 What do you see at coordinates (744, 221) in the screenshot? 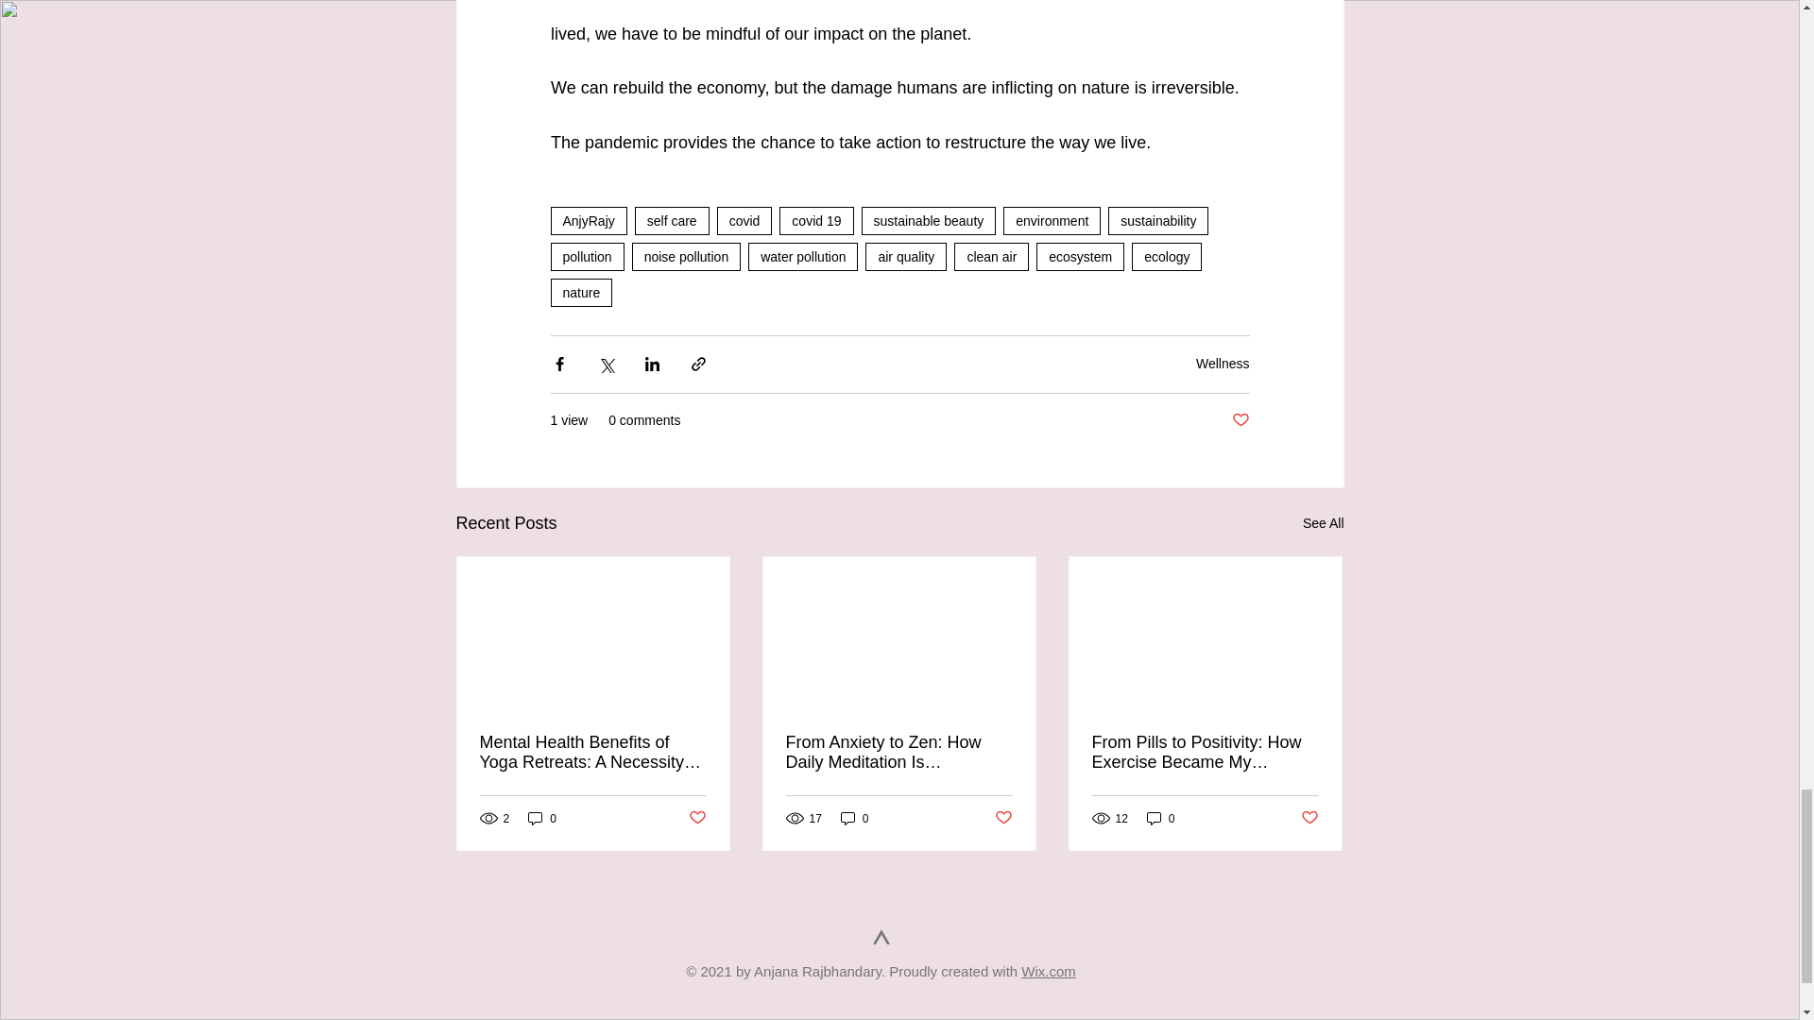
I see `covid` at bounding box center [744, 221].